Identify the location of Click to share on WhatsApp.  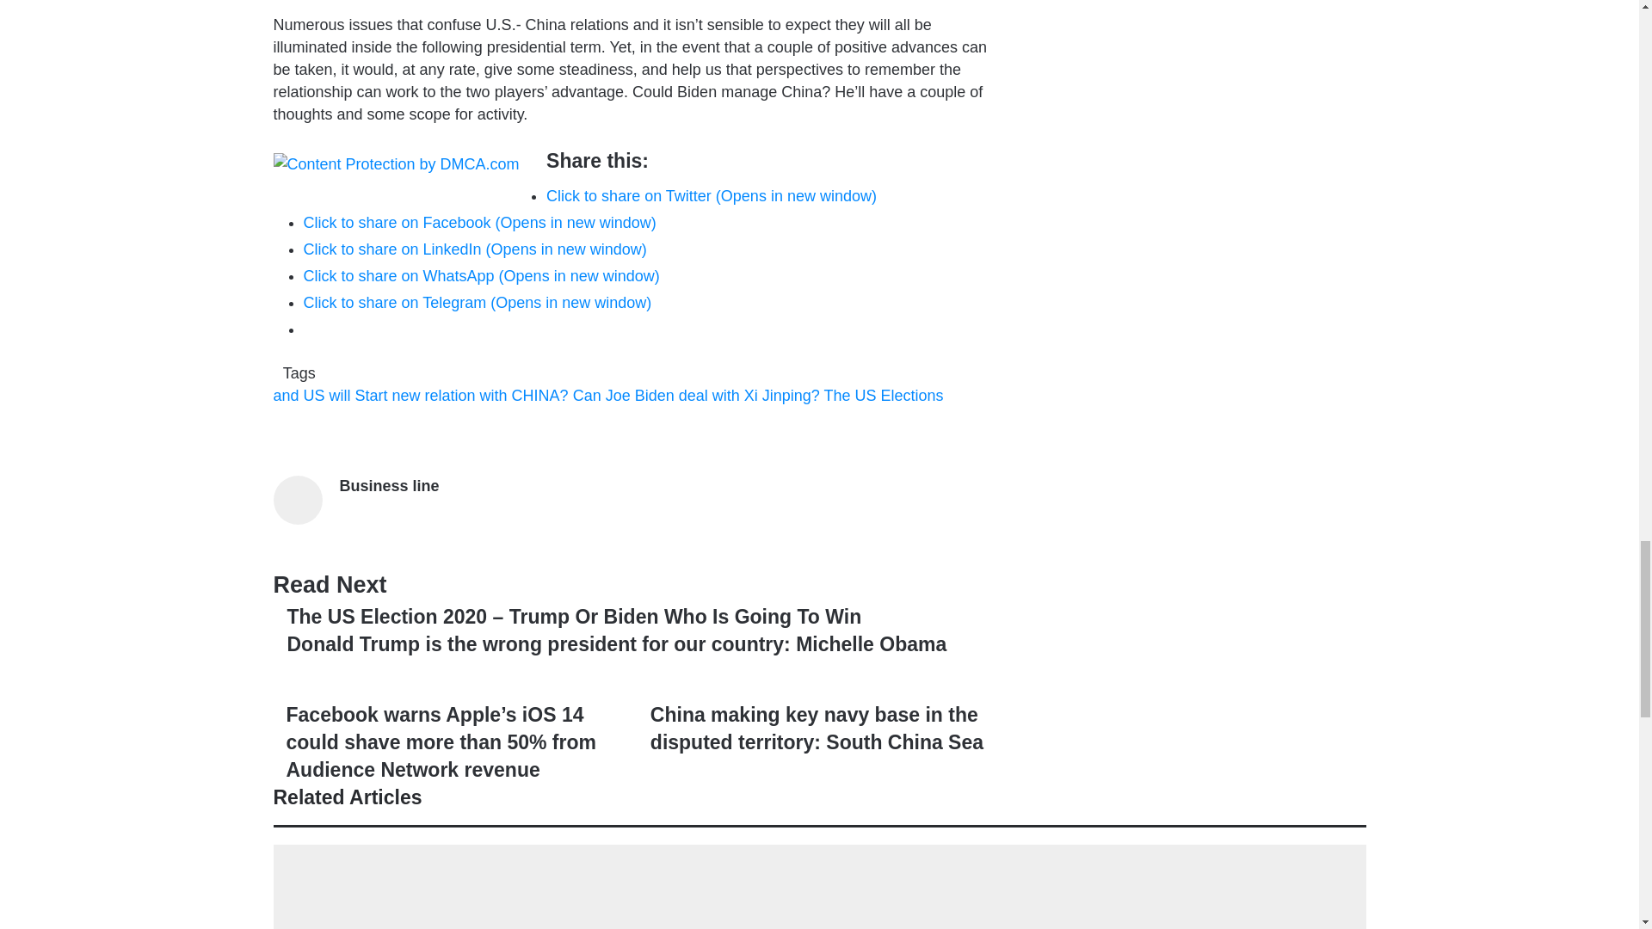
(480, 275).